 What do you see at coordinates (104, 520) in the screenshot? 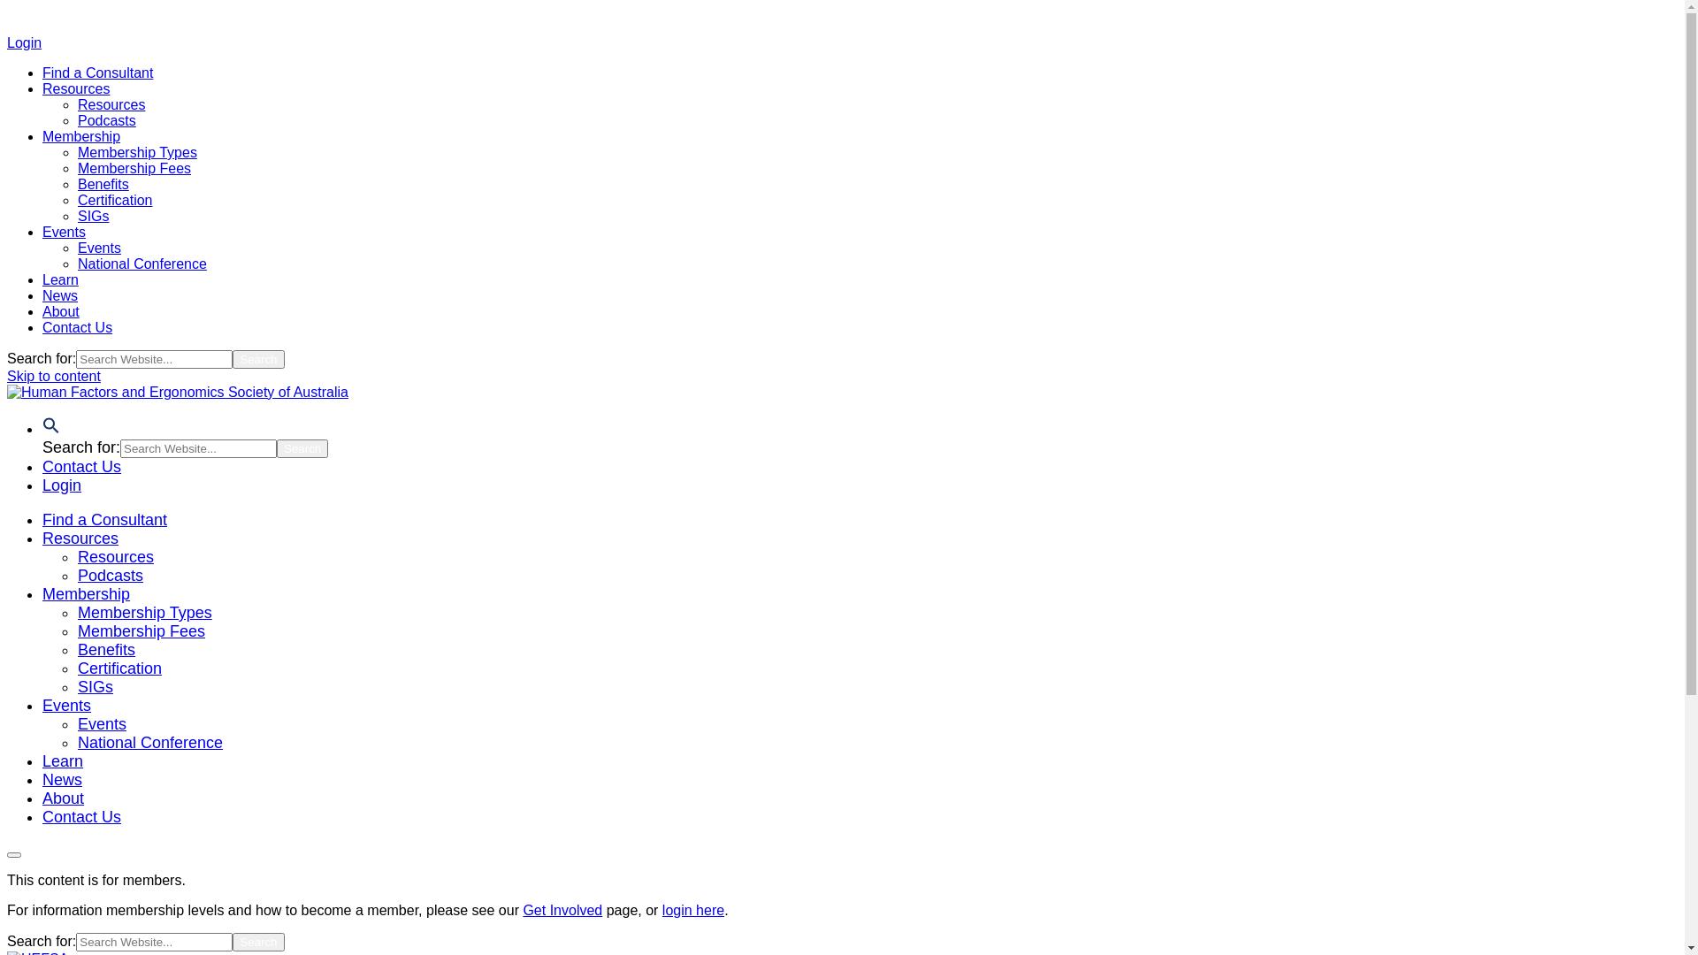
I see `Find a Consultant` at bounding box center [104, 520].